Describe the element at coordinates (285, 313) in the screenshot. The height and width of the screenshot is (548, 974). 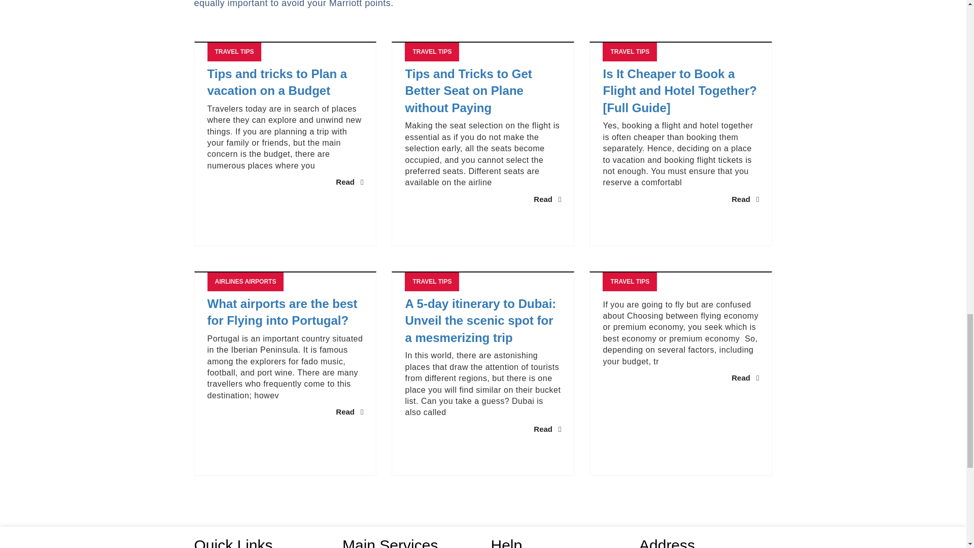
I see `What airports are the best for Flying into Portugal?` at that location.